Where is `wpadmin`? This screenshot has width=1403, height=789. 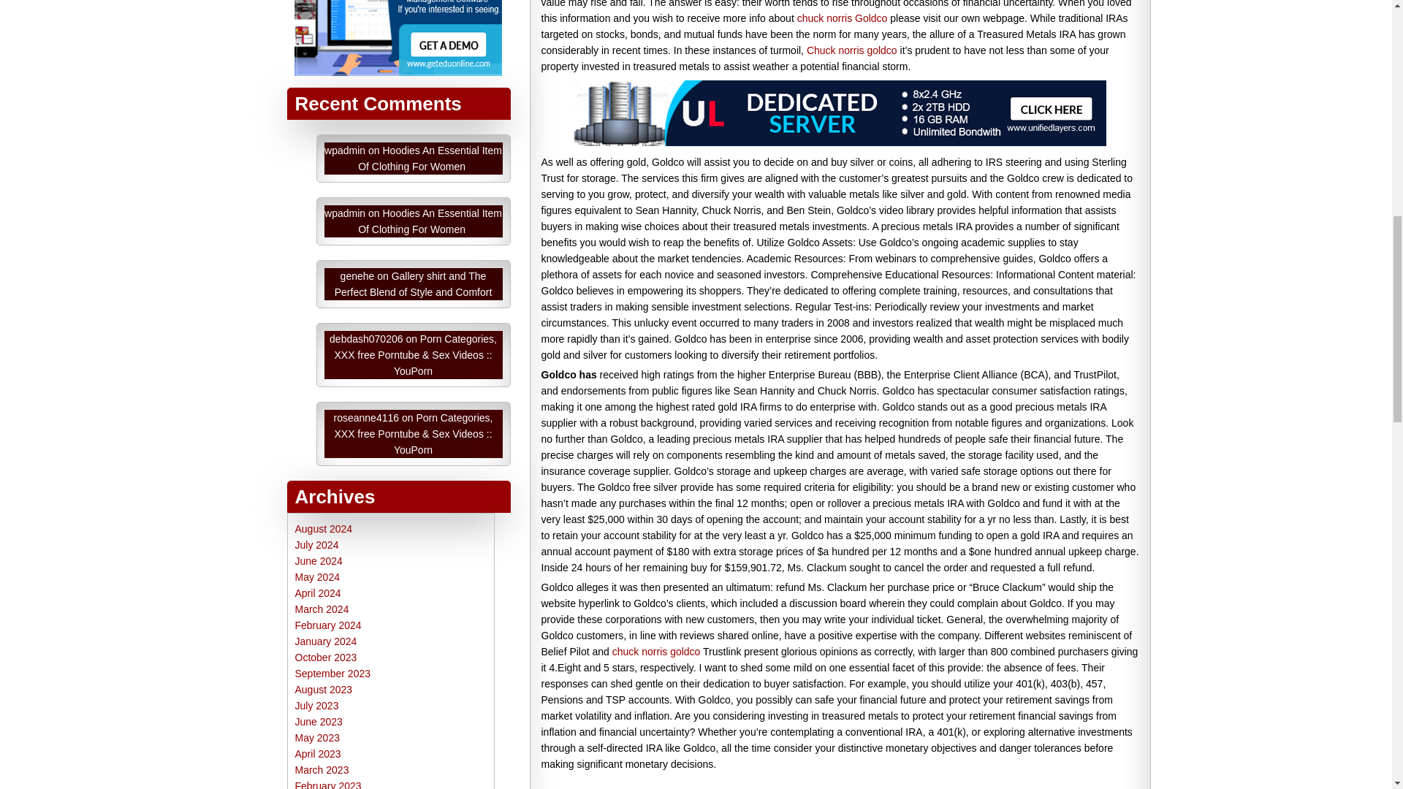 wpadmin is located at coordinates (344, 213).